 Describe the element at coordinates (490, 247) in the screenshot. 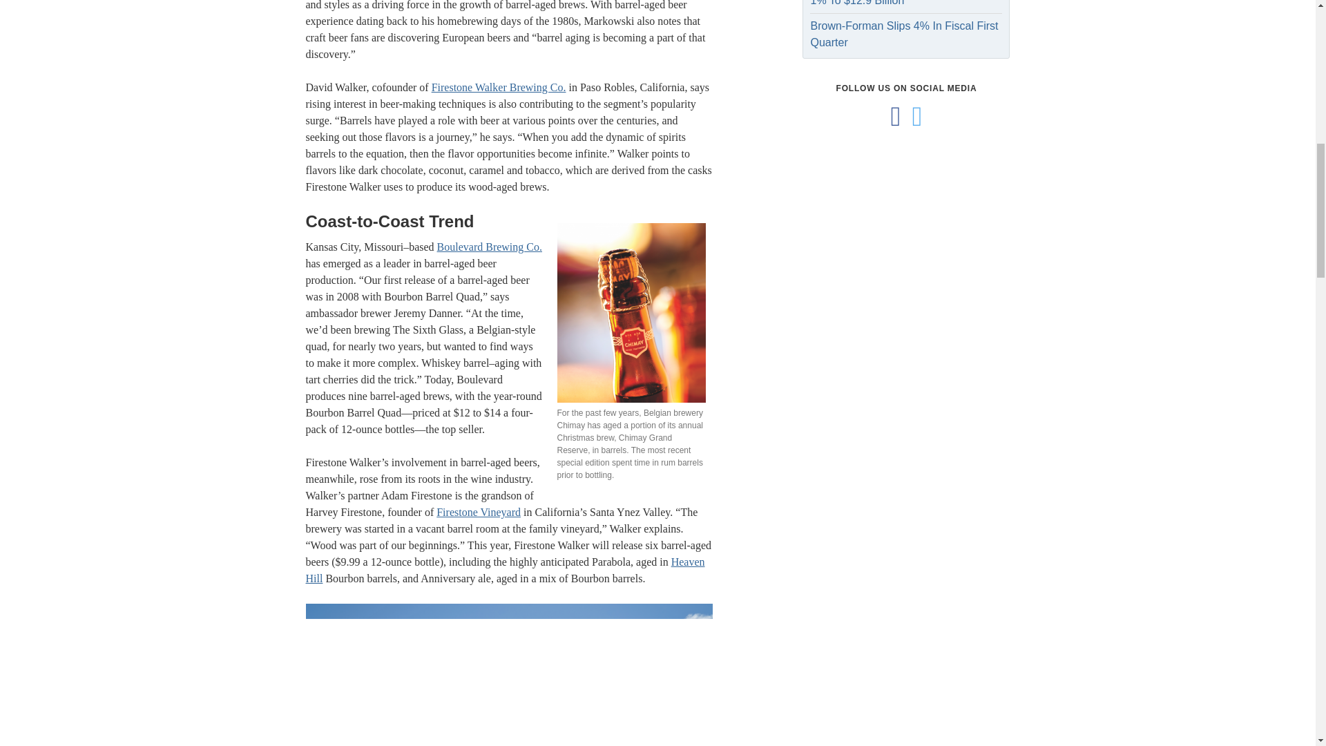

I see `Boulevard Brewing Co.` at that location.